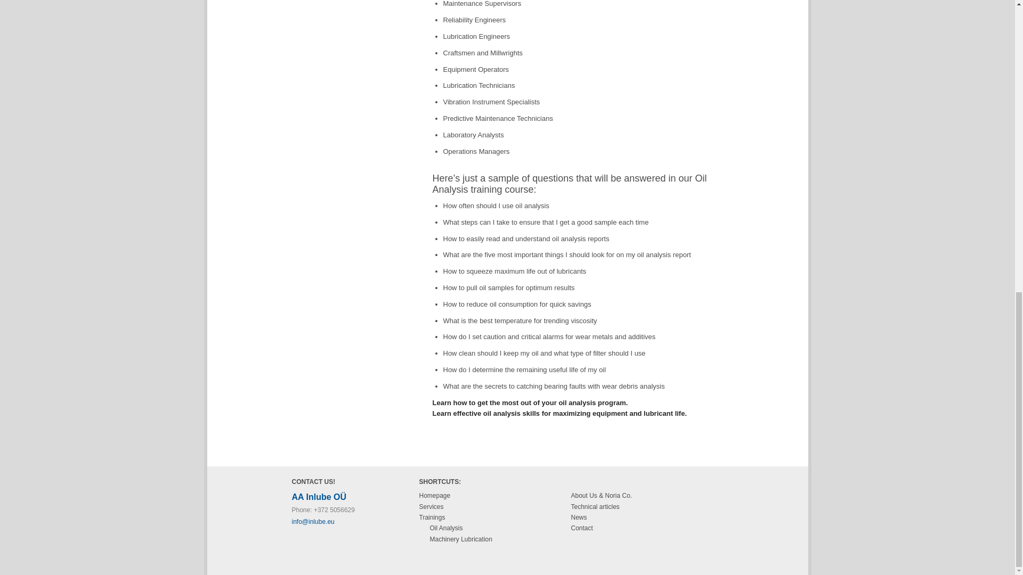 This screenshot has height=575, width=1023. I want to click on Homepage, so click(434, 496).